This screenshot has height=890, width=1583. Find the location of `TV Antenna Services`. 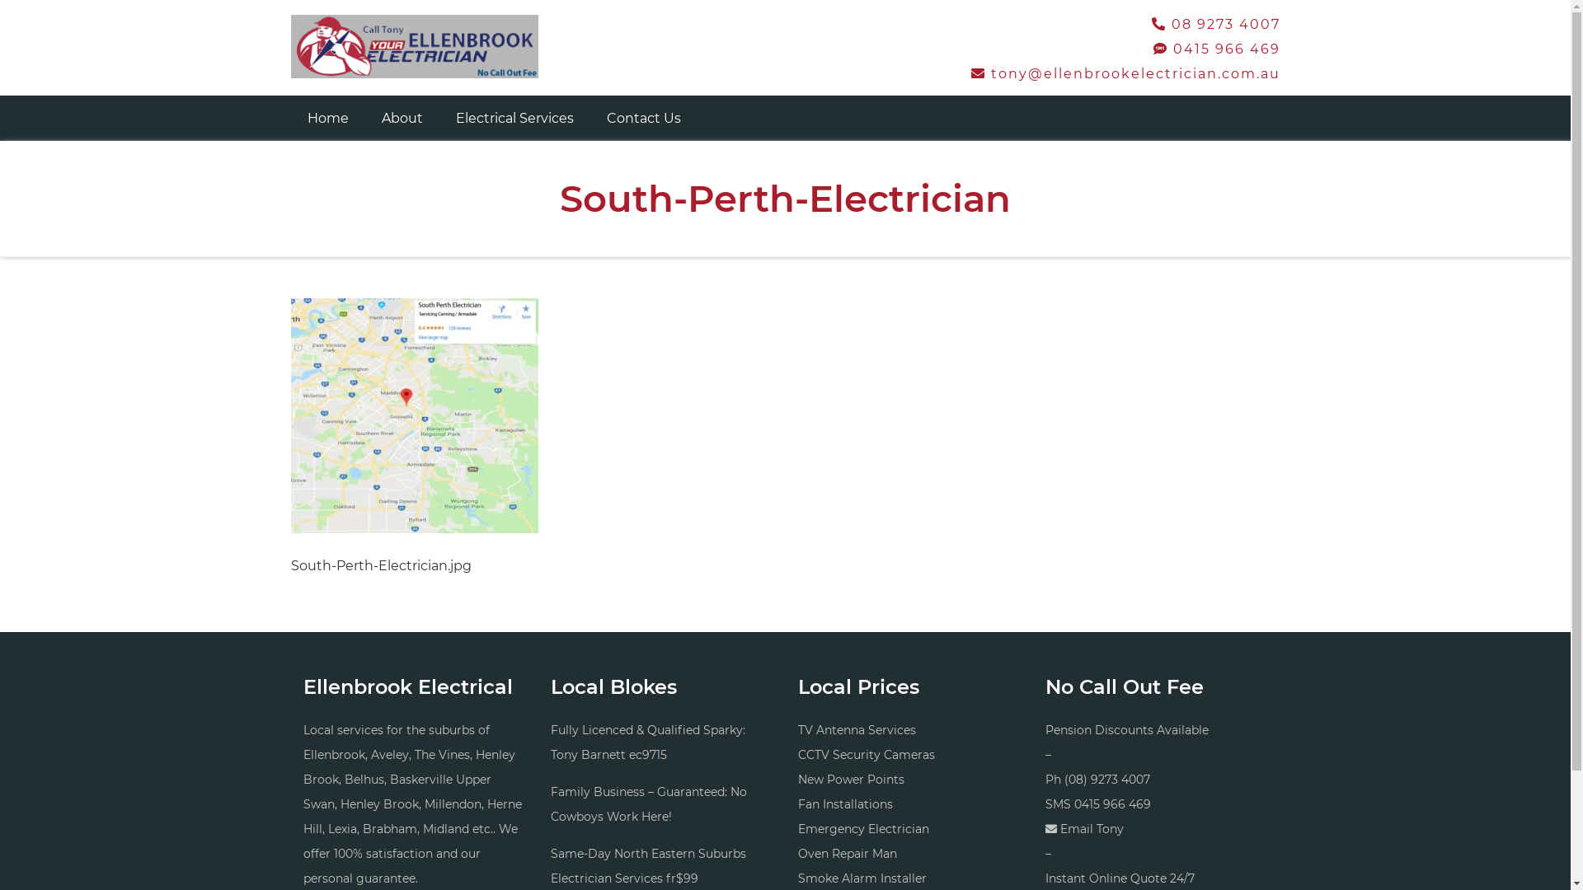

TV Antenna Services is located at coordinates (857, 730).